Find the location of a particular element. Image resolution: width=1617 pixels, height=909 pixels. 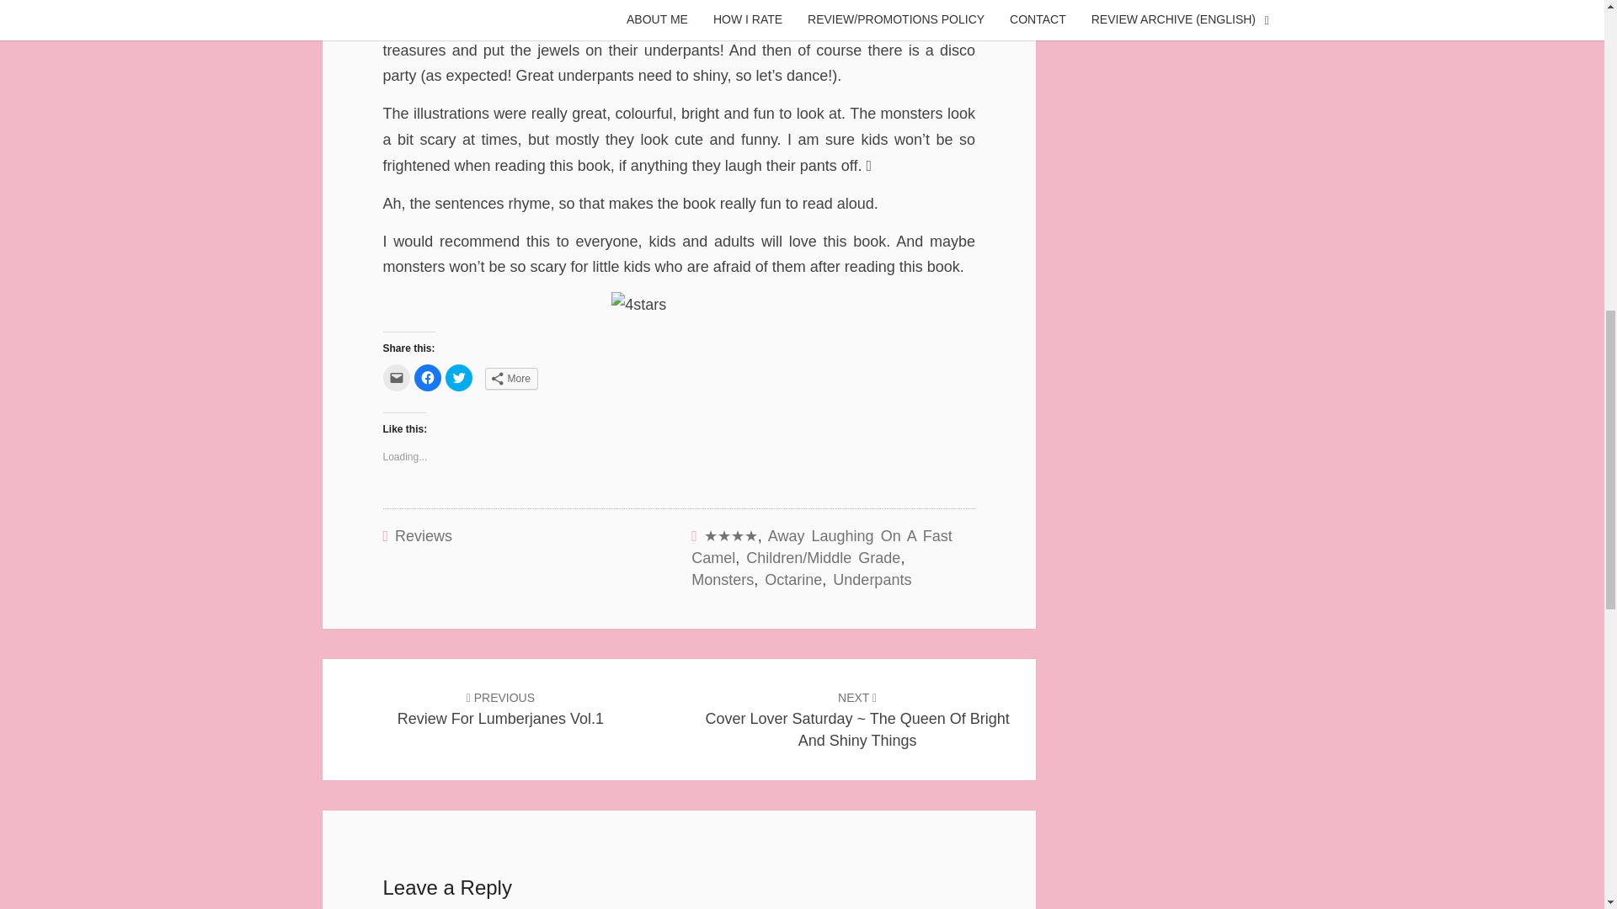

Click to email a link to a friend is located at coordinates (395, 378).